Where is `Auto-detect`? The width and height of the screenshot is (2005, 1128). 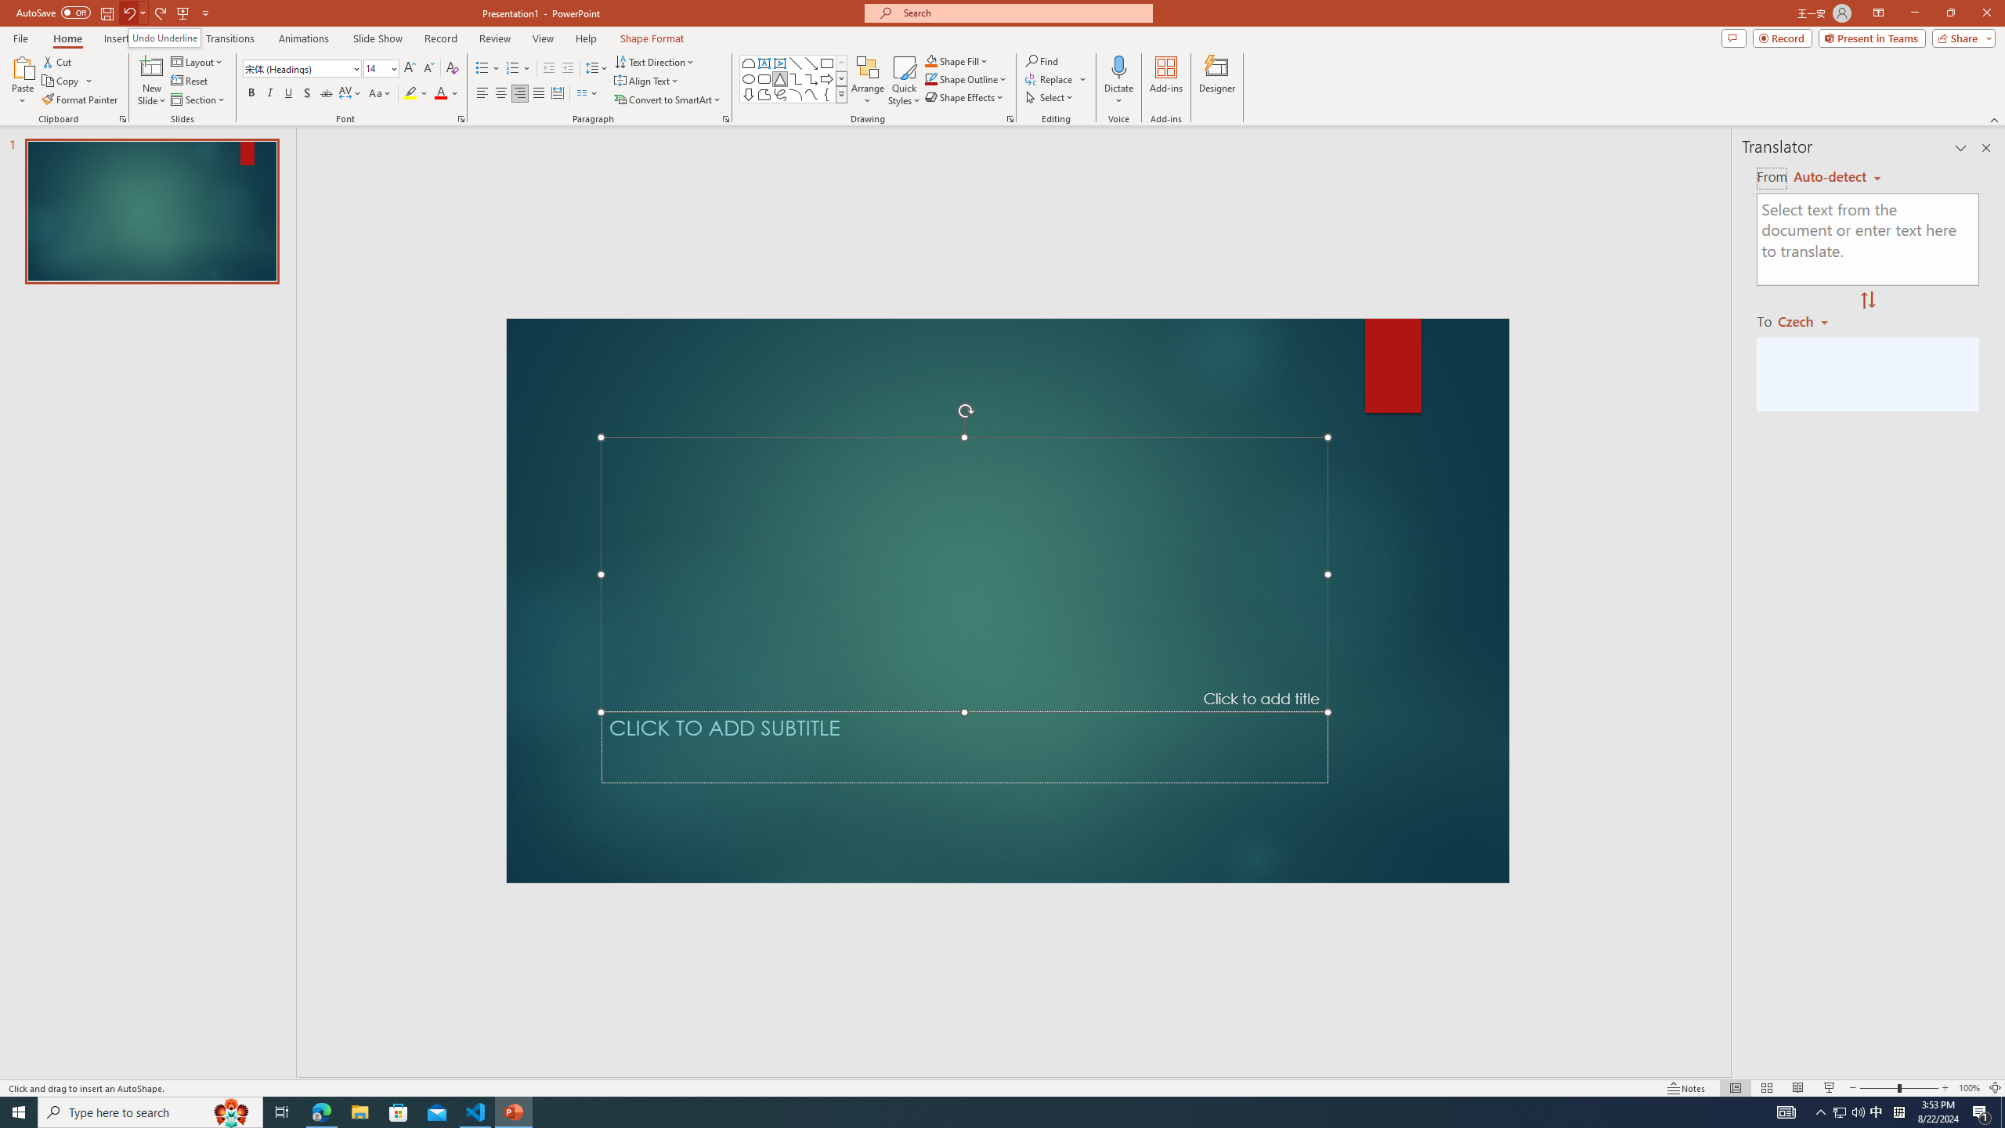
Auto-detect is located at coordinates (1837, 177).